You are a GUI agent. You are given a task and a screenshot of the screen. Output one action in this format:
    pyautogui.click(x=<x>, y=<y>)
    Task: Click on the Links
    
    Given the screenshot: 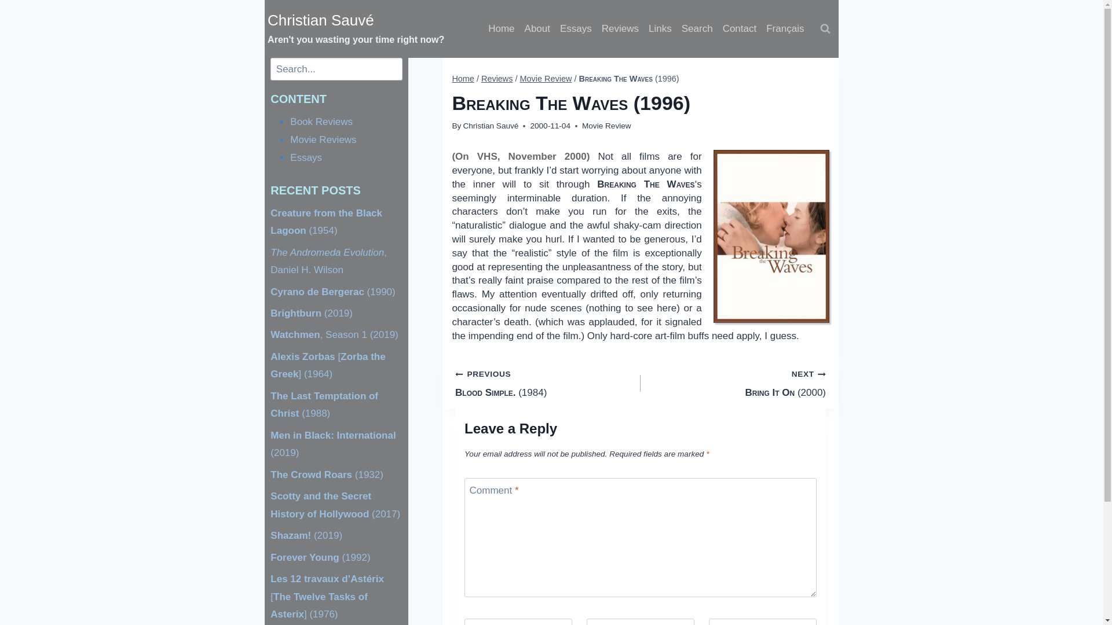 What is the action you would take?
    pyautogui.click(x=660, y=29)
    